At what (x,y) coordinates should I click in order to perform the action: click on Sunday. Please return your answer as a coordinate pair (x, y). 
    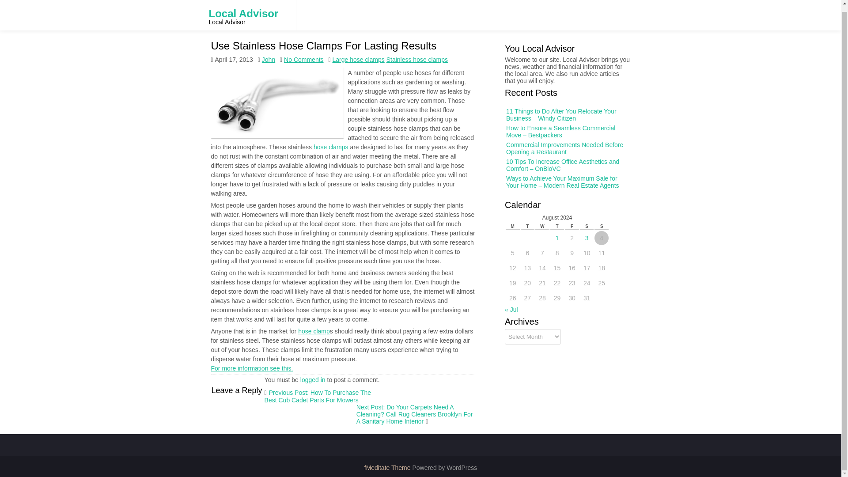
    Looking at the image, I should click on (600, 225).